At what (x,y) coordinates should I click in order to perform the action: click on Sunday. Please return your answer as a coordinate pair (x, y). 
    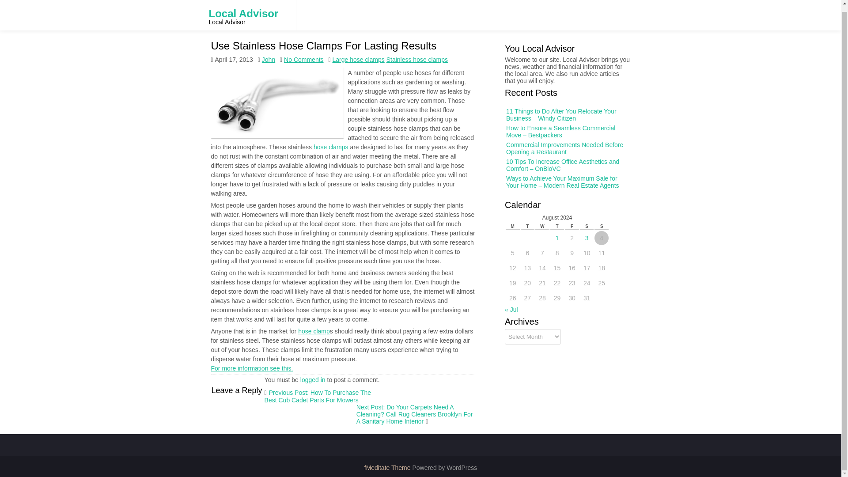
    Looking at the image, I should click on (600, 225).